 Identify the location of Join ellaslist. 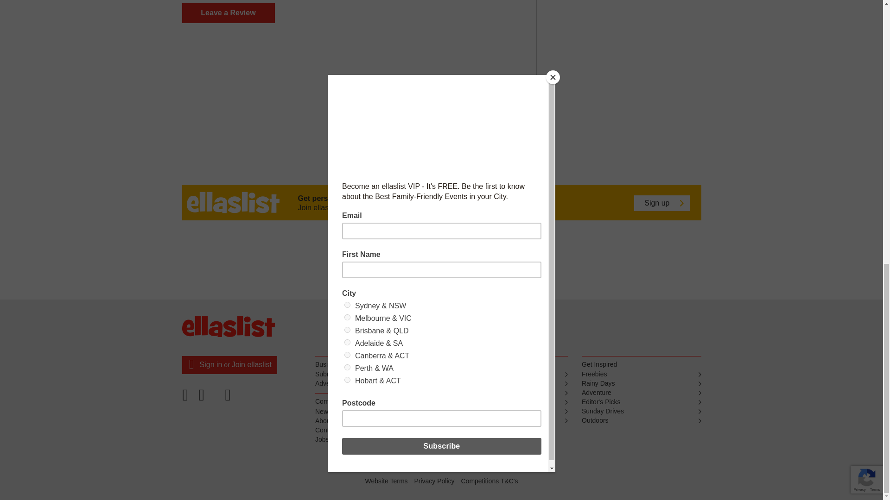
(251, 364).